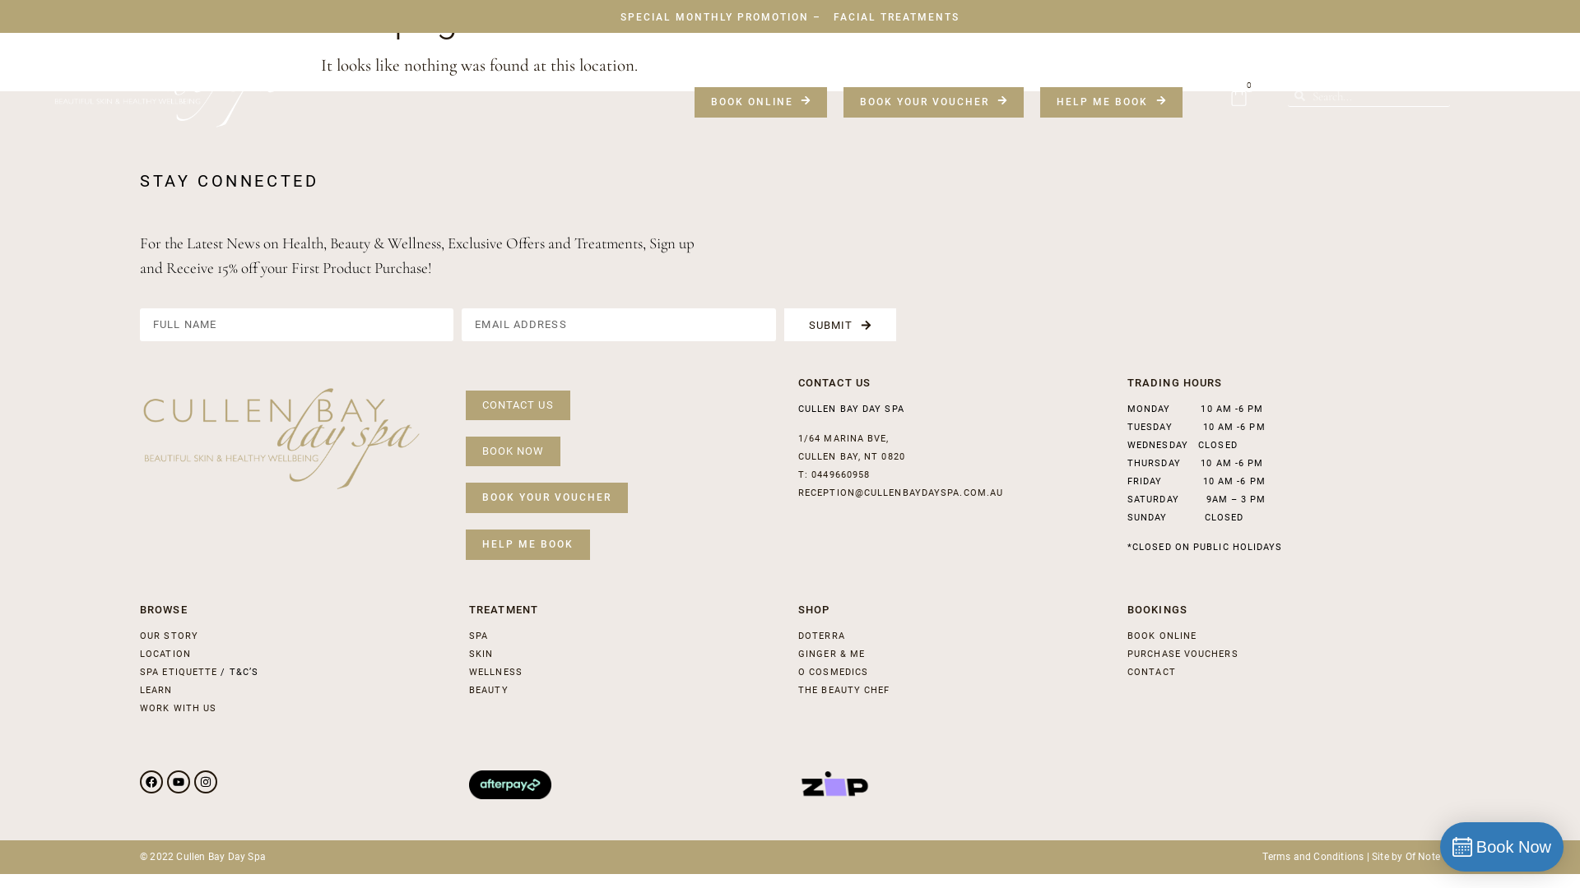 This screenshot has width=1580, height=888. Describe the element at coordinates (1239, 95) in the screenshot. I see `0` at that location.